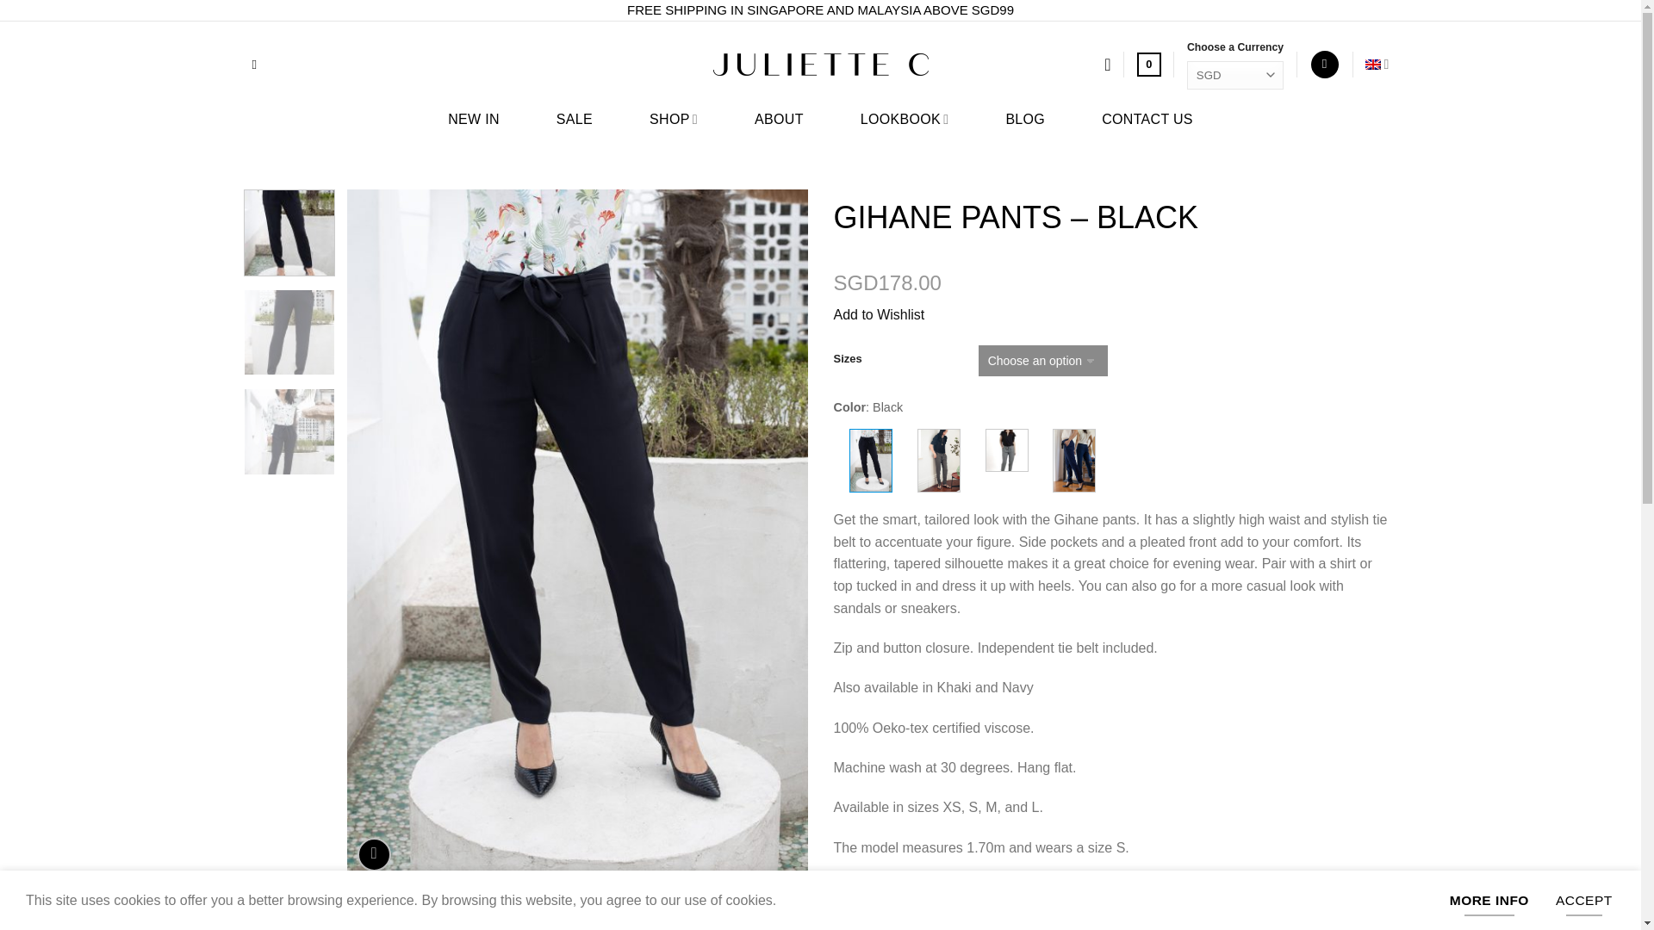 This screenshot has width=1654, height=930. I want to click on Zoom, so click(374, 854).